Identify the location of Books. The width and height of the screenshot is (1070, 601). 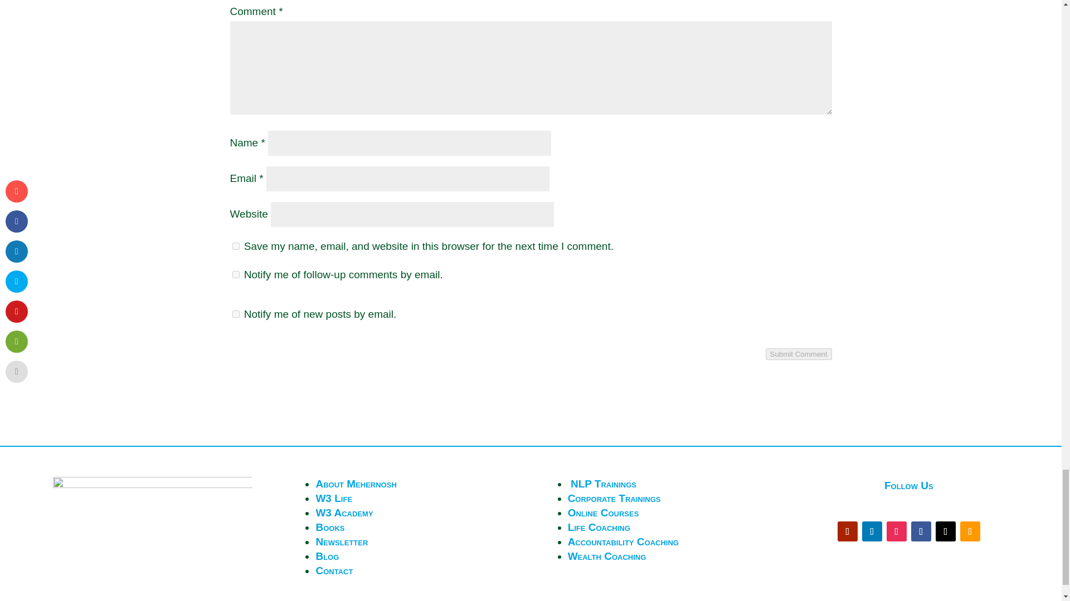
(330, 527).